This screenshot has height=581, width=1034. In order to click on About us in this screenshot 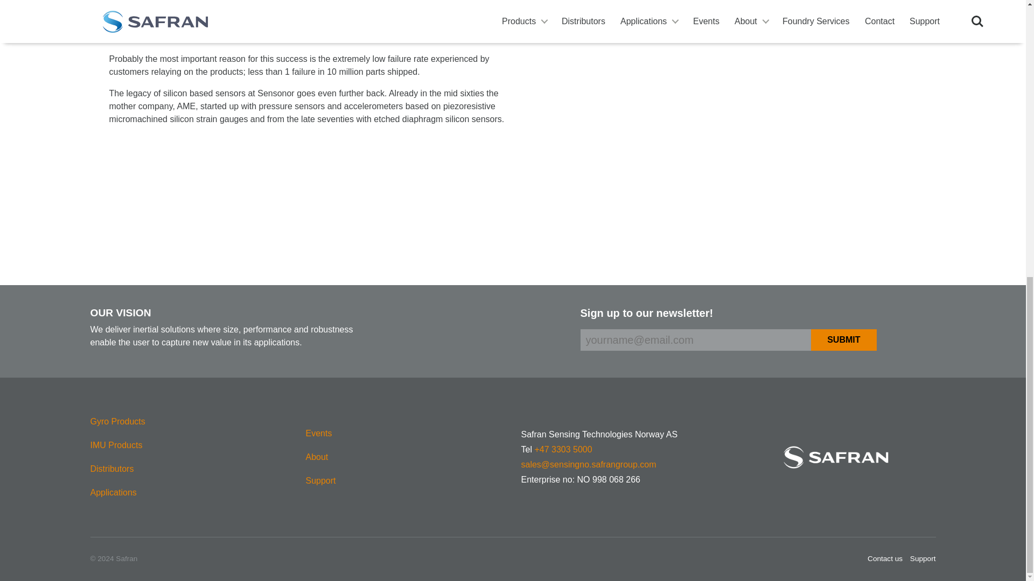, I will do `click(317, 457)`.